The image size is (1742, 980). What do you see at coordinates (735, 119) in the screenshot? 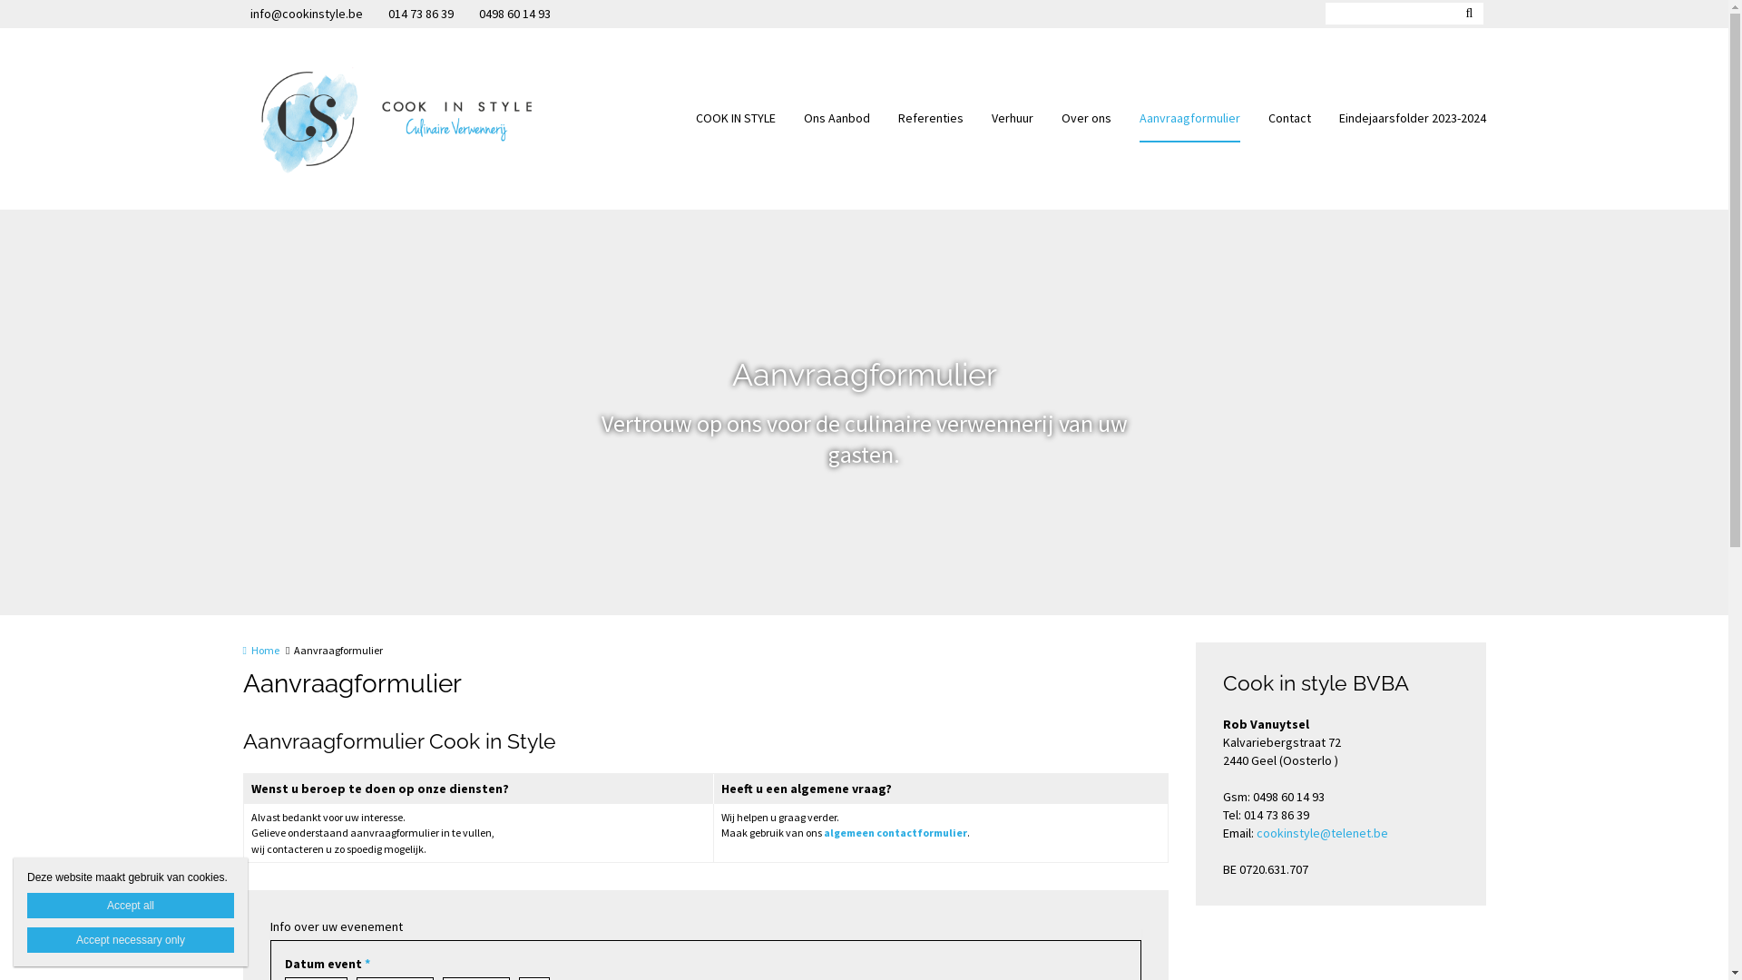
I see `COOK IN STYLE` at bounding box center [735, 119].